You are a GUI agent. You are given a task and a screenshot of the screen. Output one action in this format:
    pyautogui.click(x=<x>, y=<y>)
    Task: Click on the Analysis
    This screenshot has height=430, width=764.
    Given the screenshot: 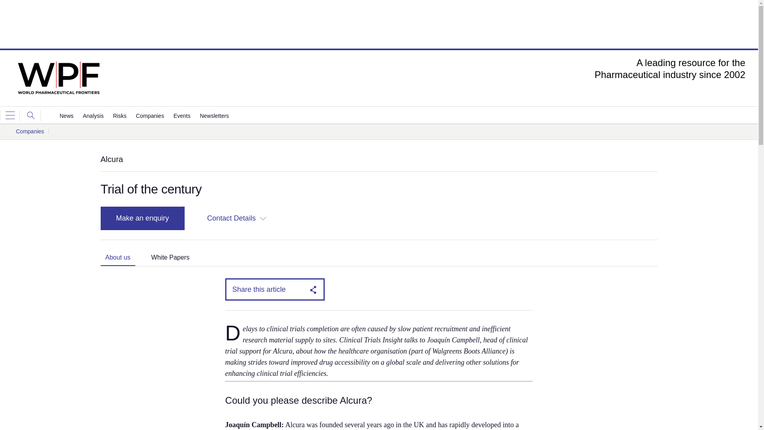 What is the action you would take?
    pyautogui.click(x=93, y=116)
    